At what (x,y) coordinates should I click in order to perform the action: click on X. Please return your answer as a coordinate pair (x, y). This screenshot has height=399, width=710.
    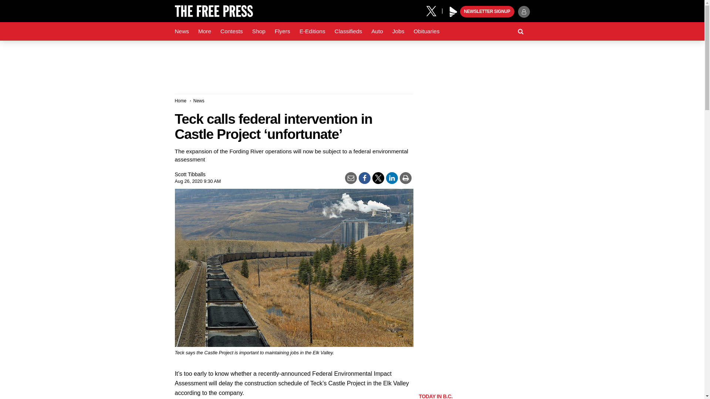
    Looking at the image, I should click on (434, 10).